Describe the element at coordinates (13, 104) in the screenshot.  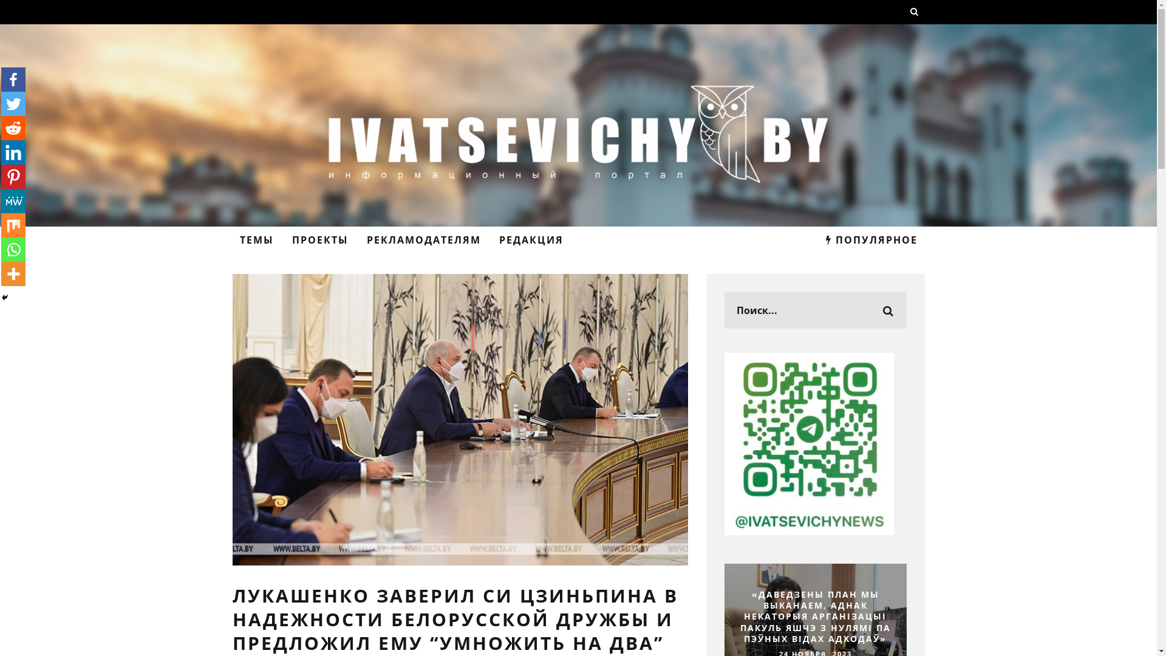
I see `Twitter` at that location.